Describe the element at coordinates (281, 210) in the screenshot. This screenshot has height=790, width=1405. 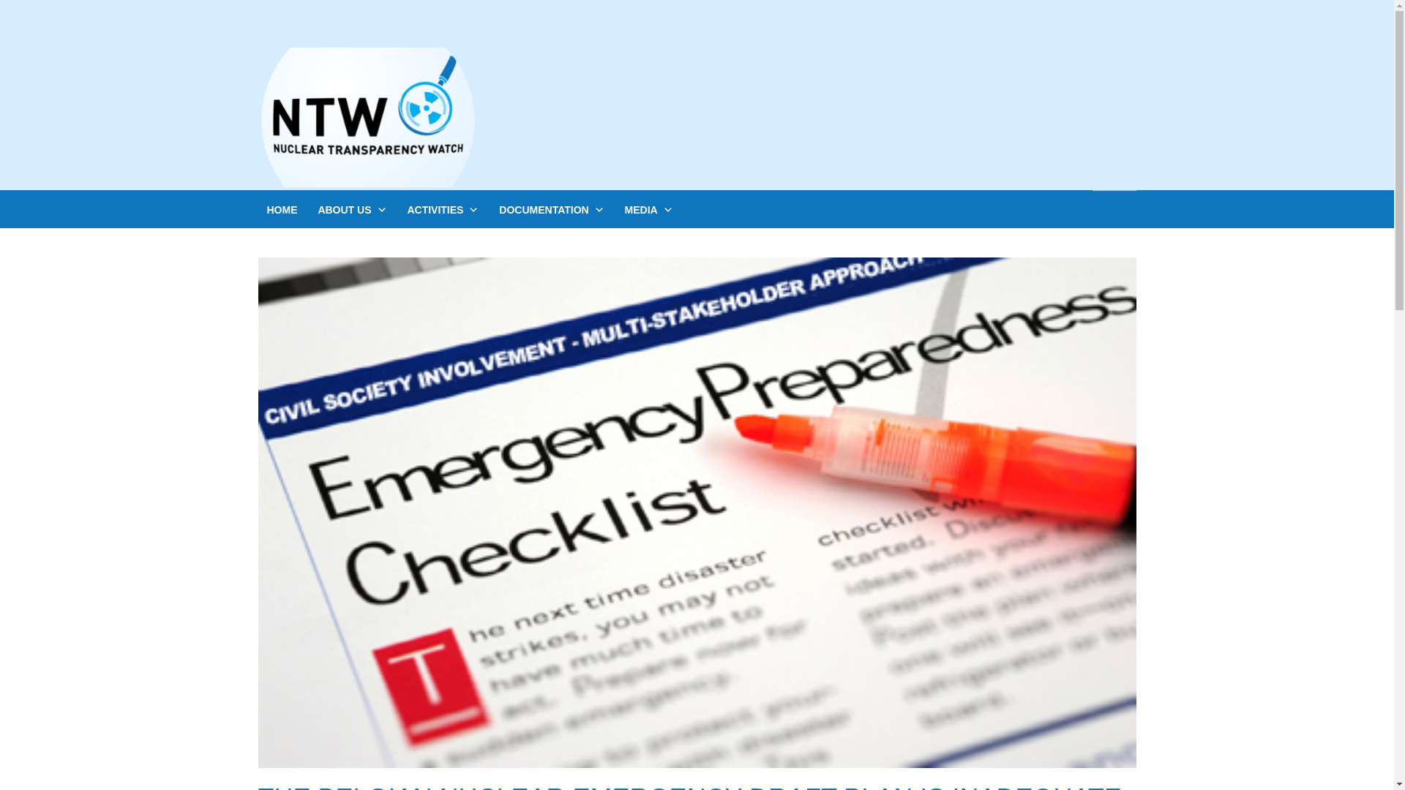
I see `HOME` at that location.